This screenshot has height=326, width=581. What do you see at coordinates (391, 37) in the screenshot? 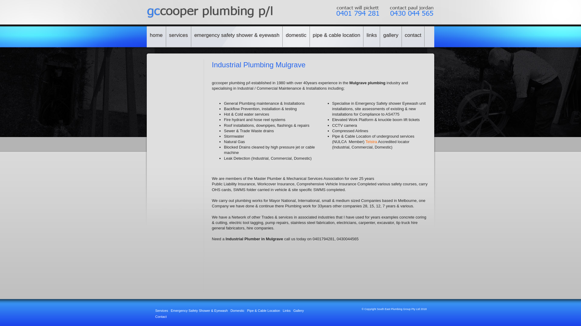
I see `gallery` at bounding box center [391, 37].